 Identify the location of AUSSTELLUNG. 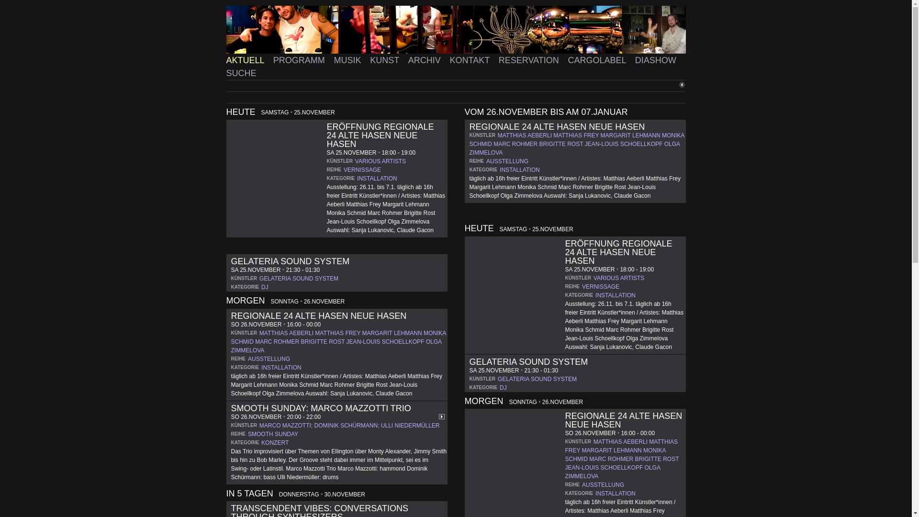
(269, 359).